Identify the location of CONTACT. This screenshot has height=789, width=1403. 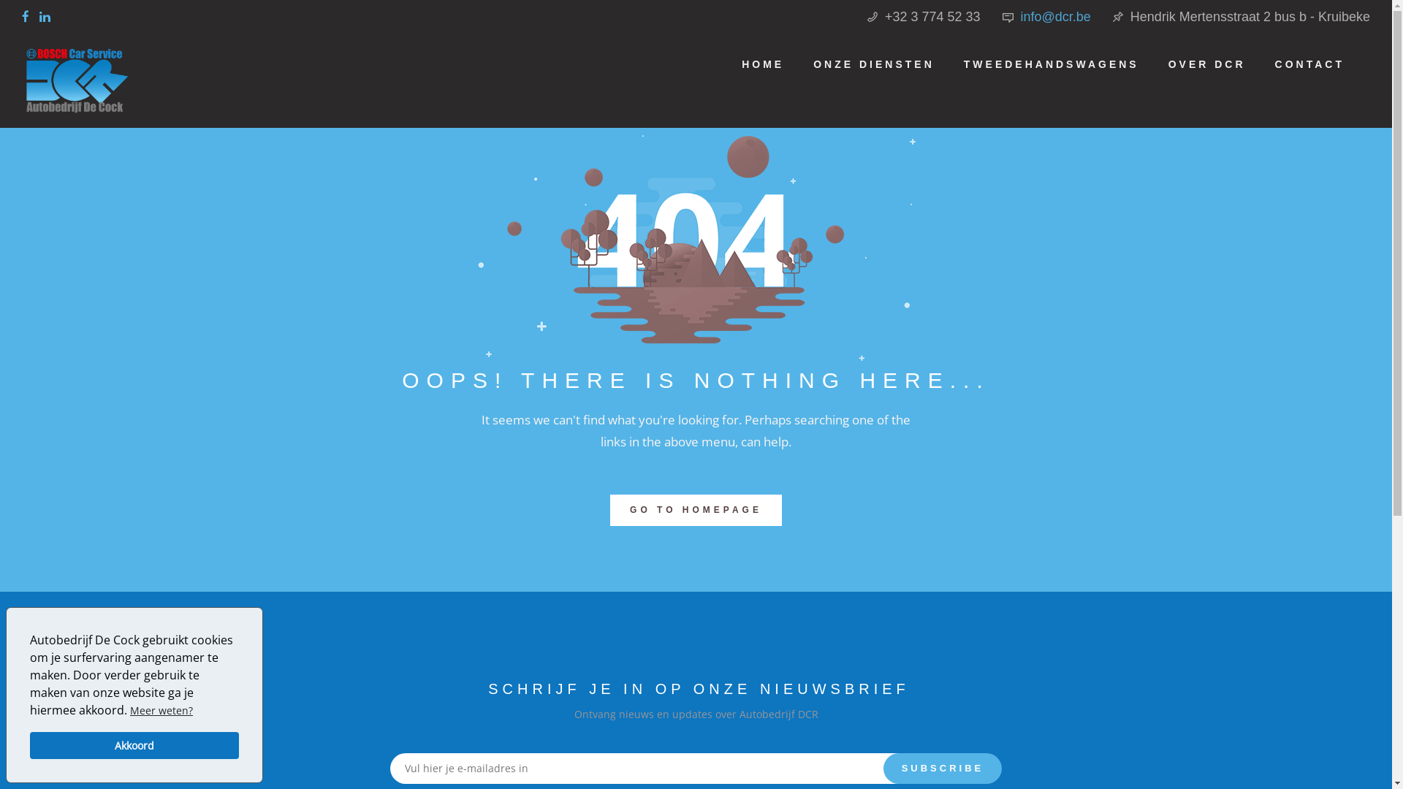
(1309, 64).